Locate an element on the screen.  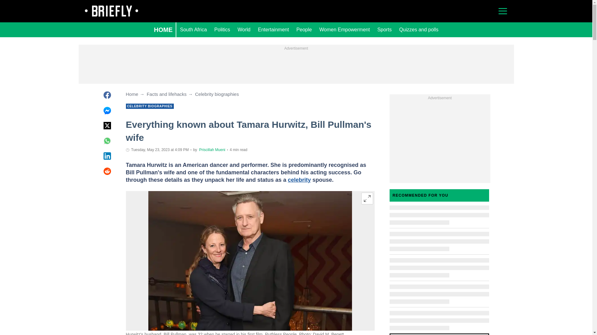
World is located at coordinates (244, 30).